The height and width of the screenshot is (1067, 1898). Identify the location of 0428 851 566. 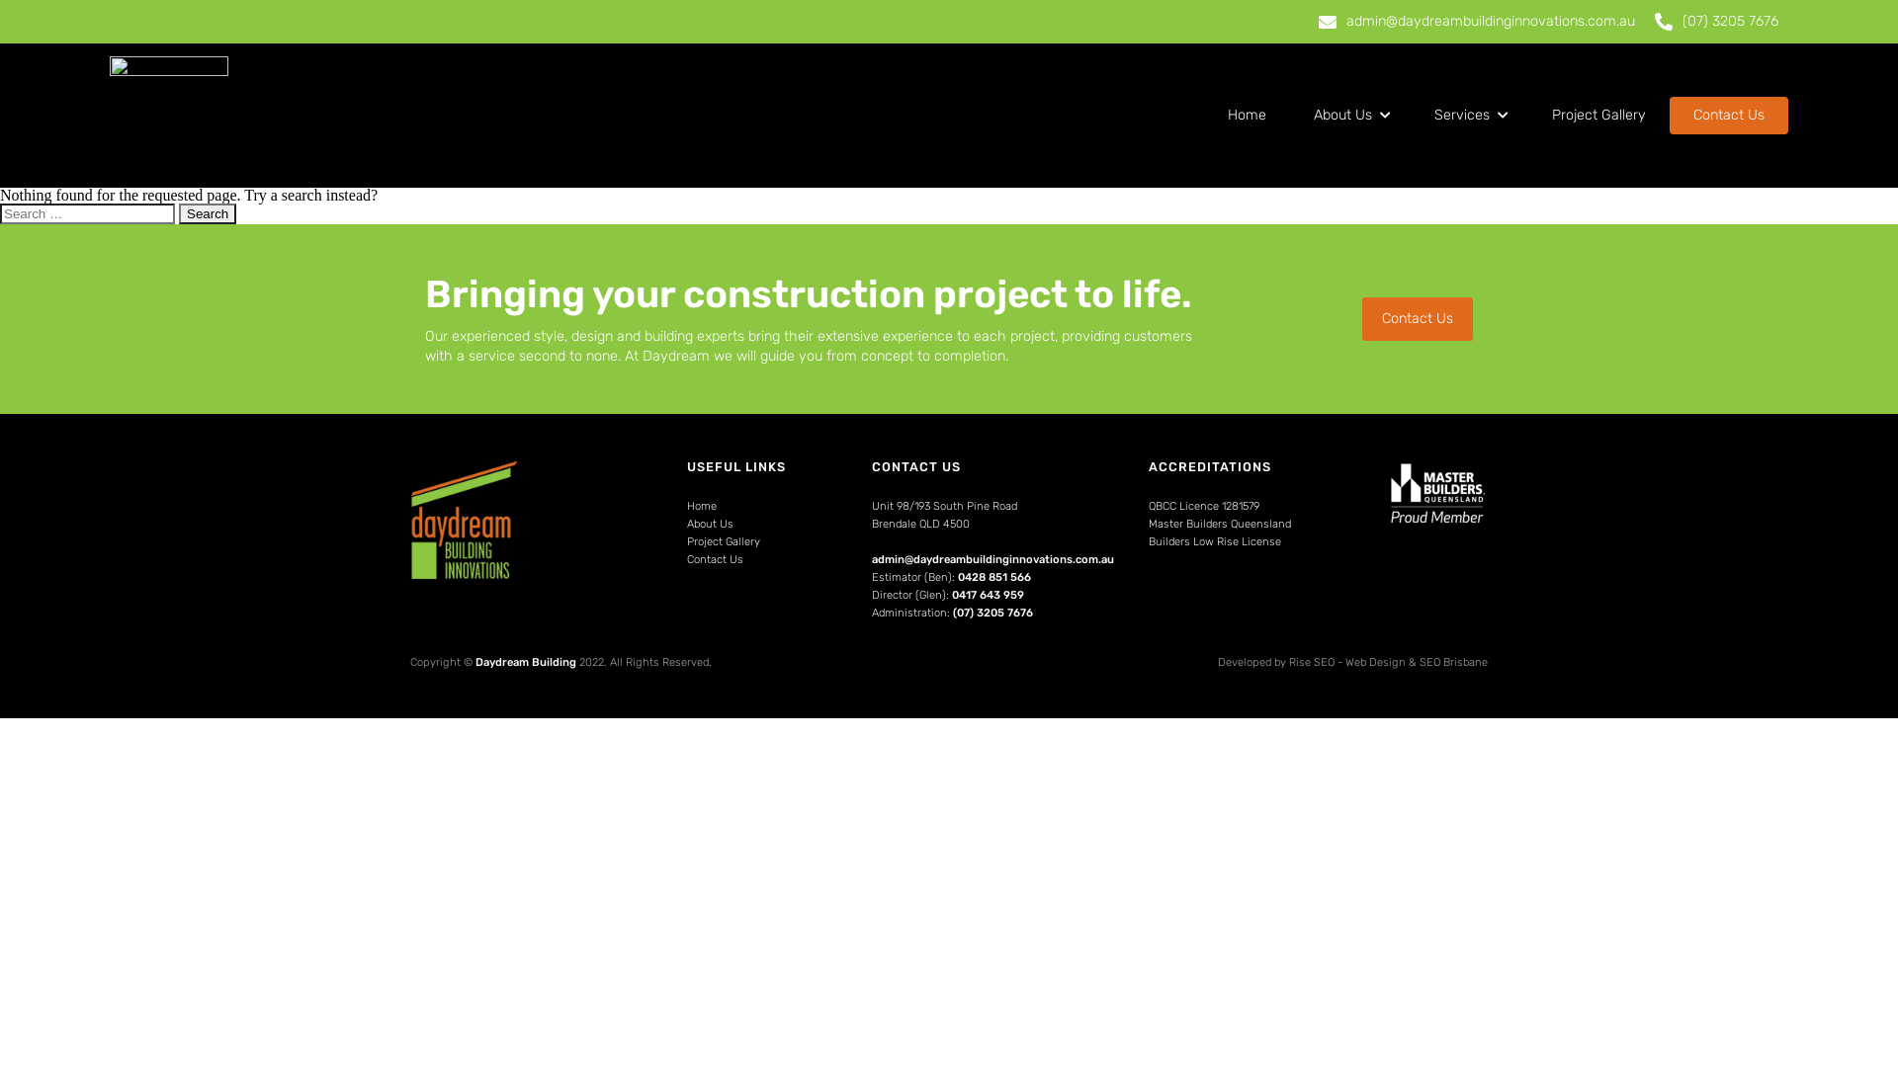
(994, 577).